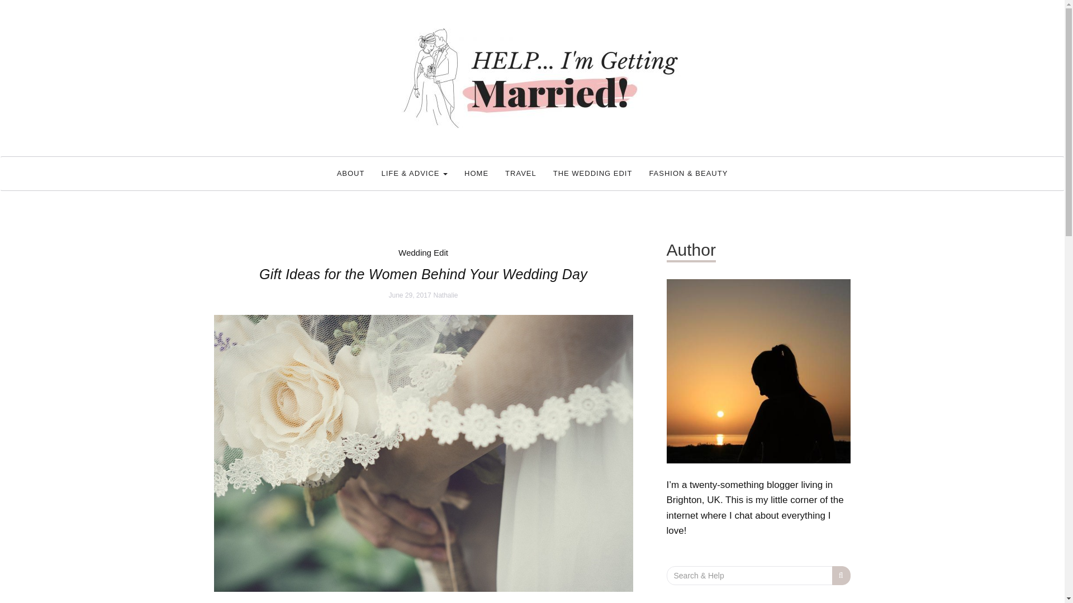 The width and height of the screenshot is (1073, 603). Describe the element at coordinates (842, 575) in the screenshot. I see `Search` at that location.